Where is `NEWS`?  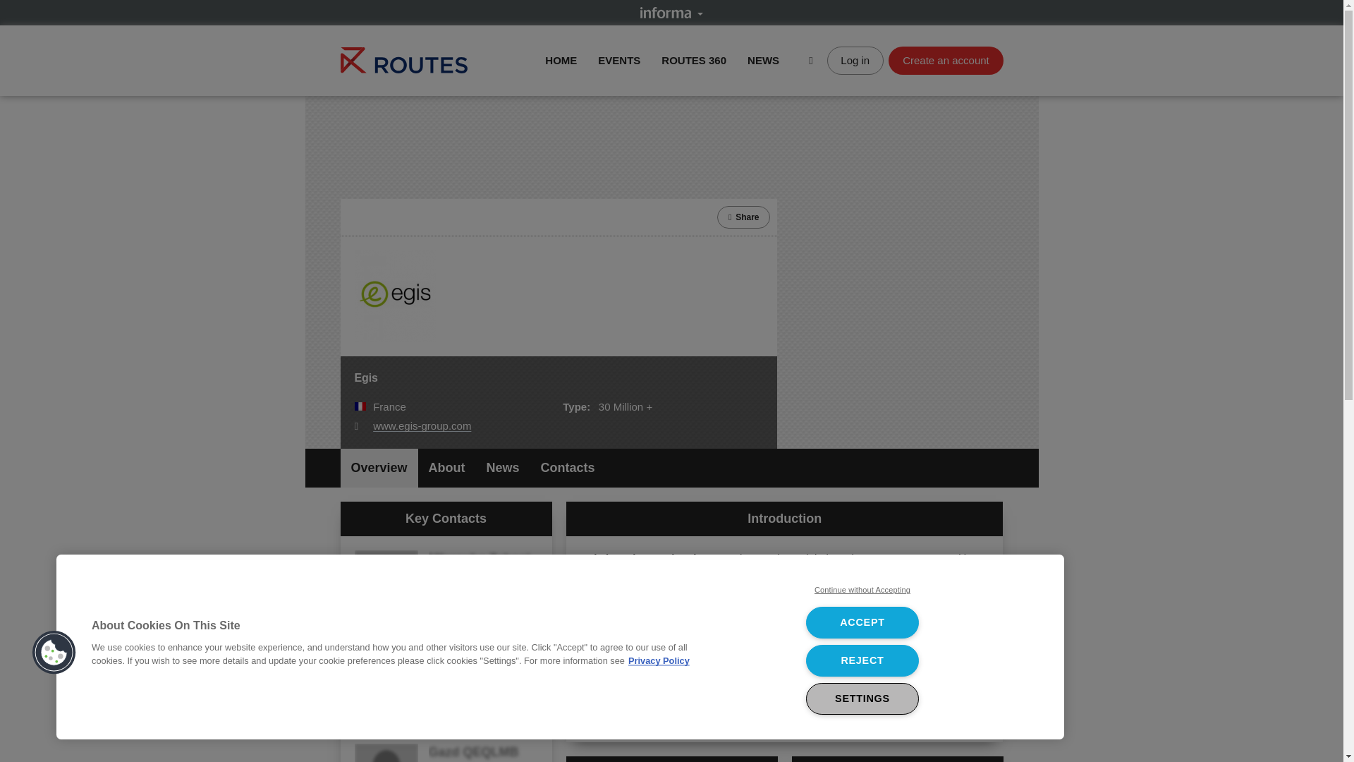 NEWS is located at coordinates (763, 60).